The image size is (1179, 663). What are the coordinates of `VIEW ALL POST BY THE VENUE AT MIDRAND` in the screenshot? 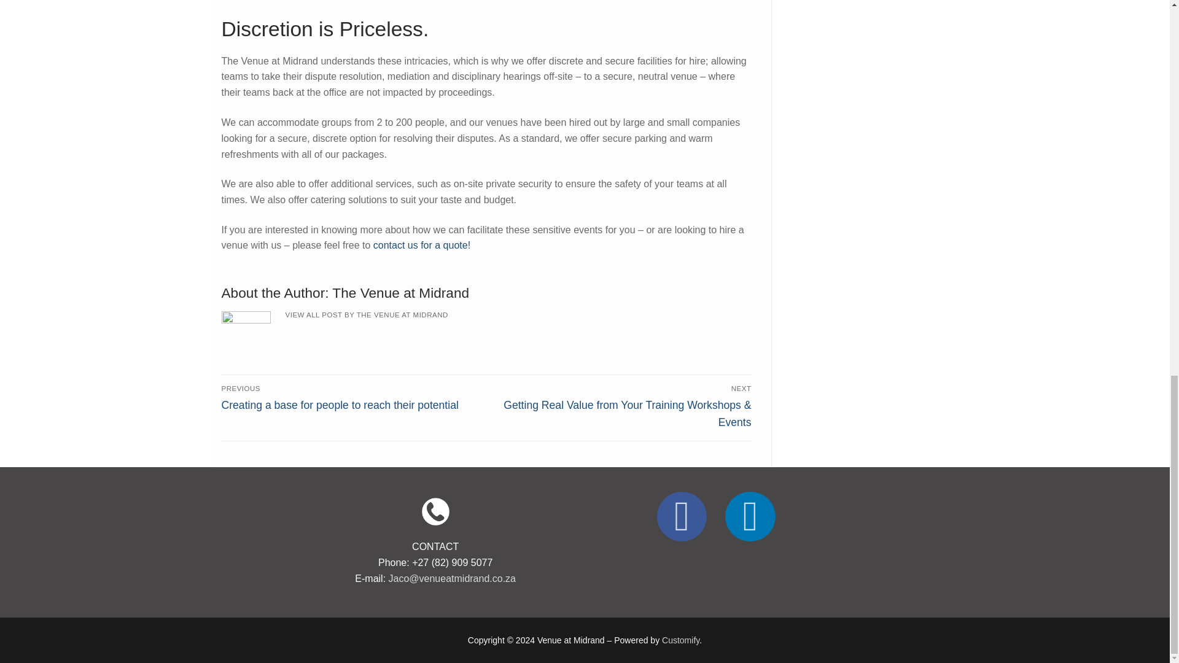 It's located at (366, 314).